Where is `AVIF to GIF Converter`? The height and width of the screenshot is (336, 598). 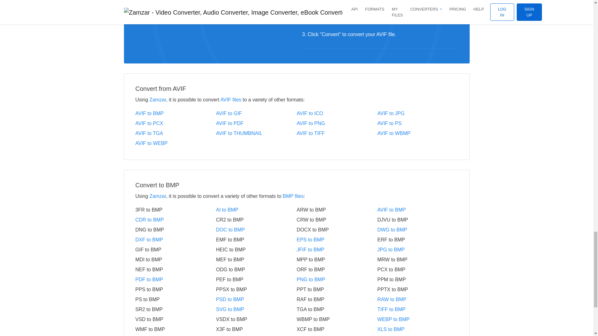
AVIF to GIF Converter is located at coordinates (256, 113).